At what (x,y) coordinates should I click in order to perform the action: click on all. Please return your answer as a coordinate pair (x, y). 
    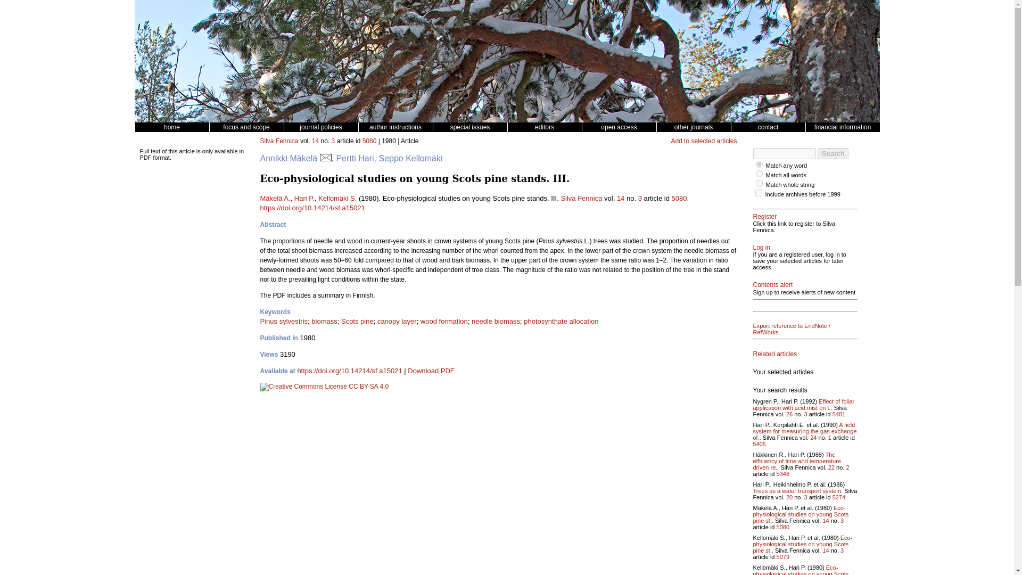
    Looking at the image, I should click on (759, 183).